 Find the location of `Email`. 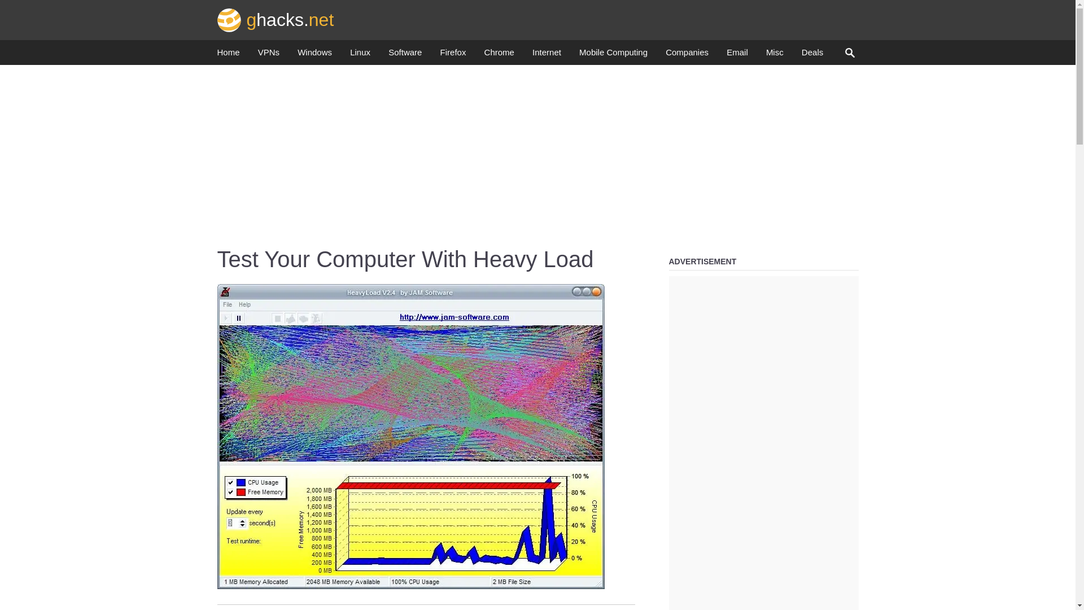

Email is located at coordinates (737, 55).